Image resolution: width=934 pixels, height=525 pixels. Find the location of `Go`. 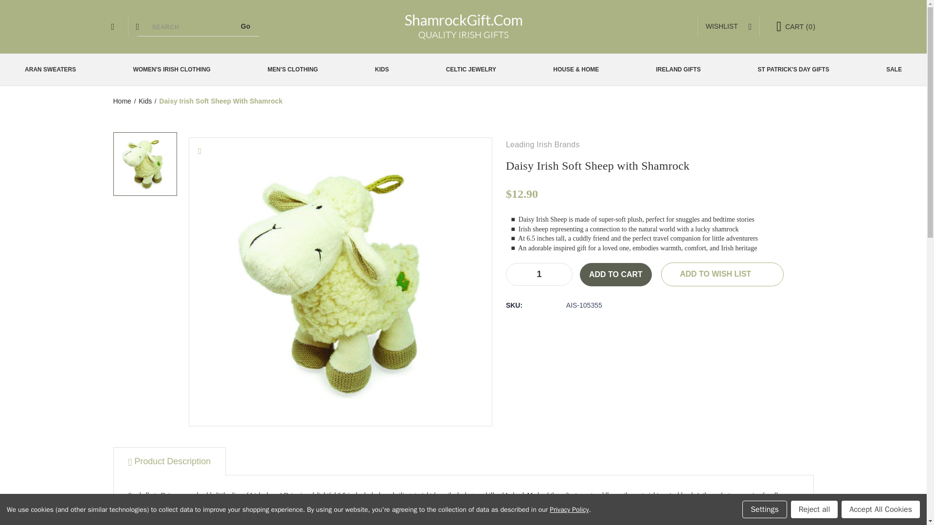

Go is located at coordinates (245, 26).